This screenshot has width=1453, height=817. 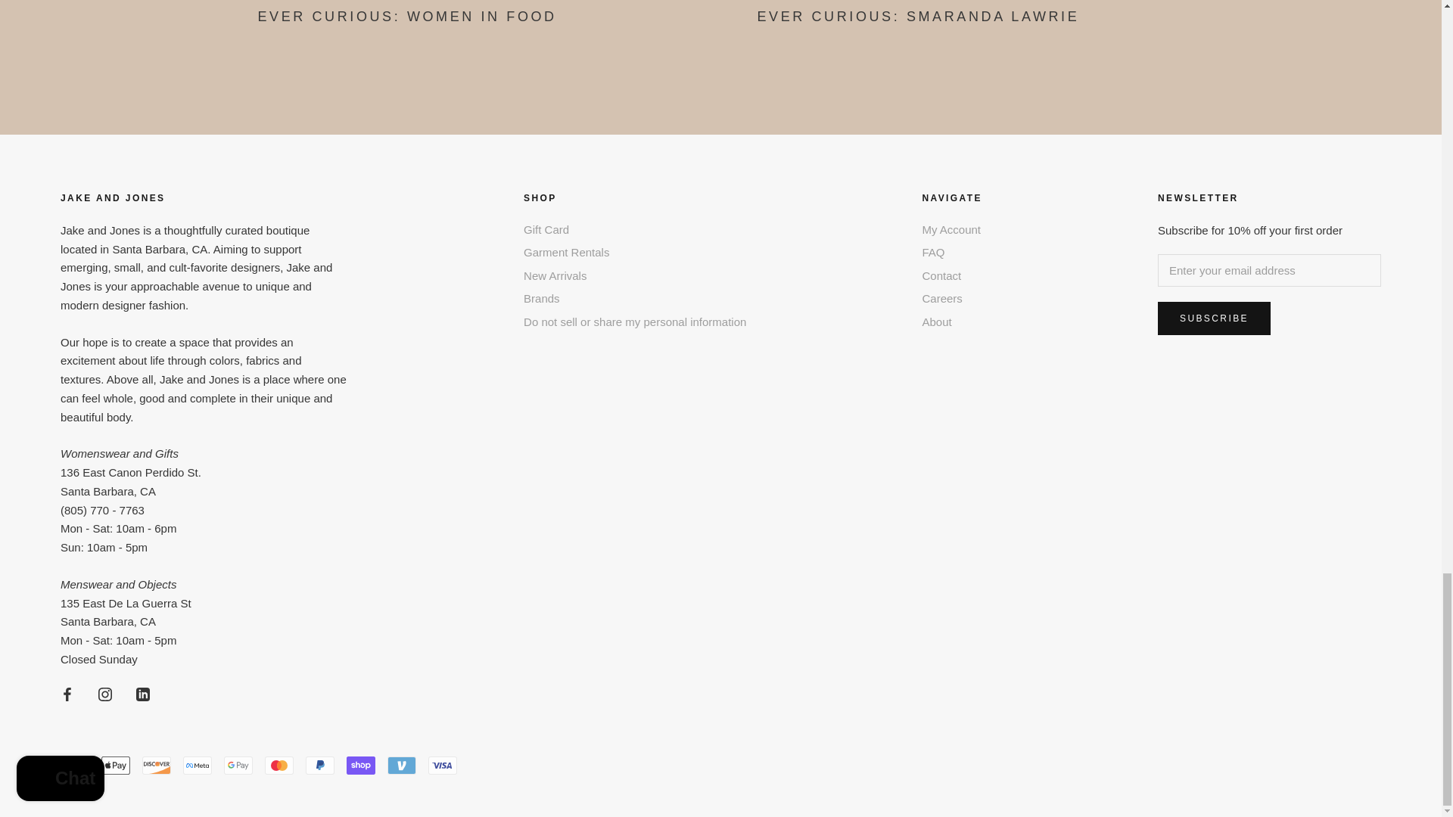 I want to click on Meta Pay, so click(x=197, y=766).